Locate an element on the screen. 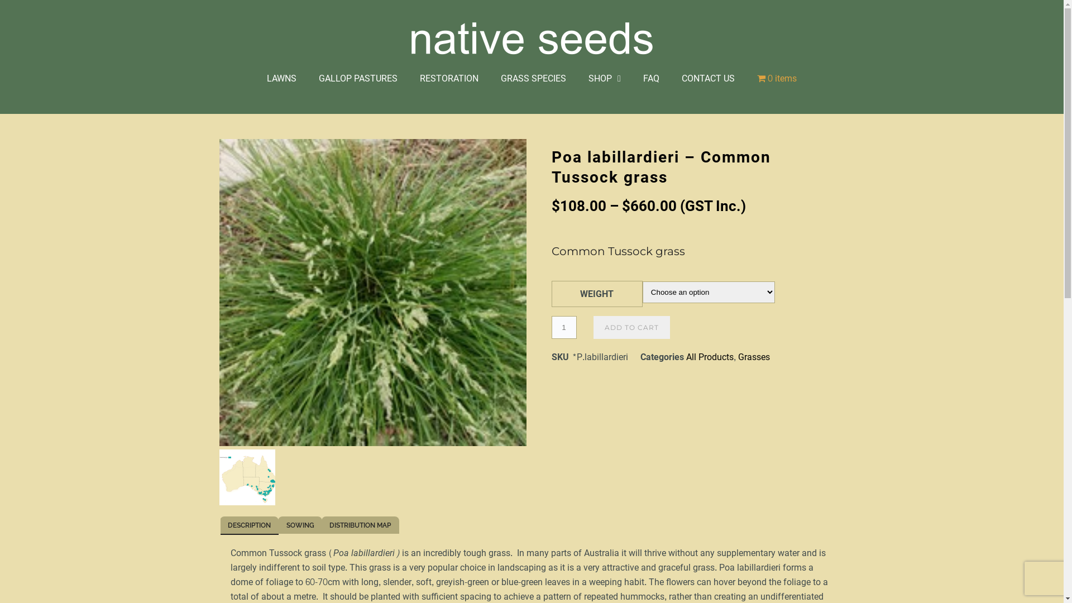  Tussock map copy (1) is located at coordinates (247, 477).